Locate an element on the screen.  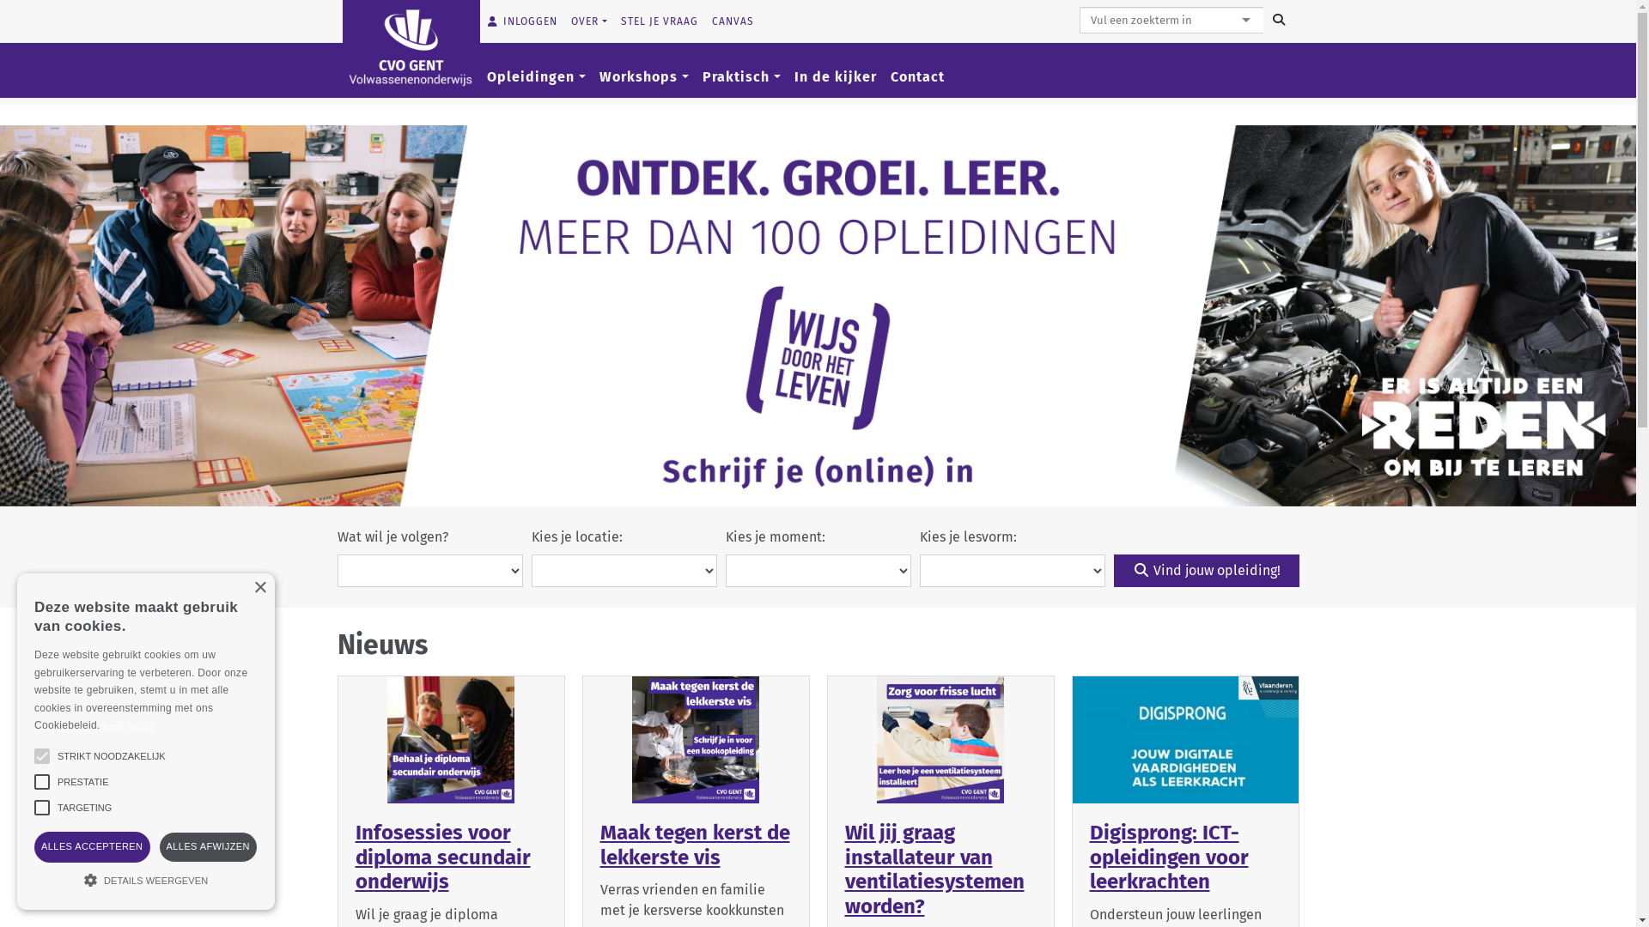
In de kijker is located at coordinates (835, 77).